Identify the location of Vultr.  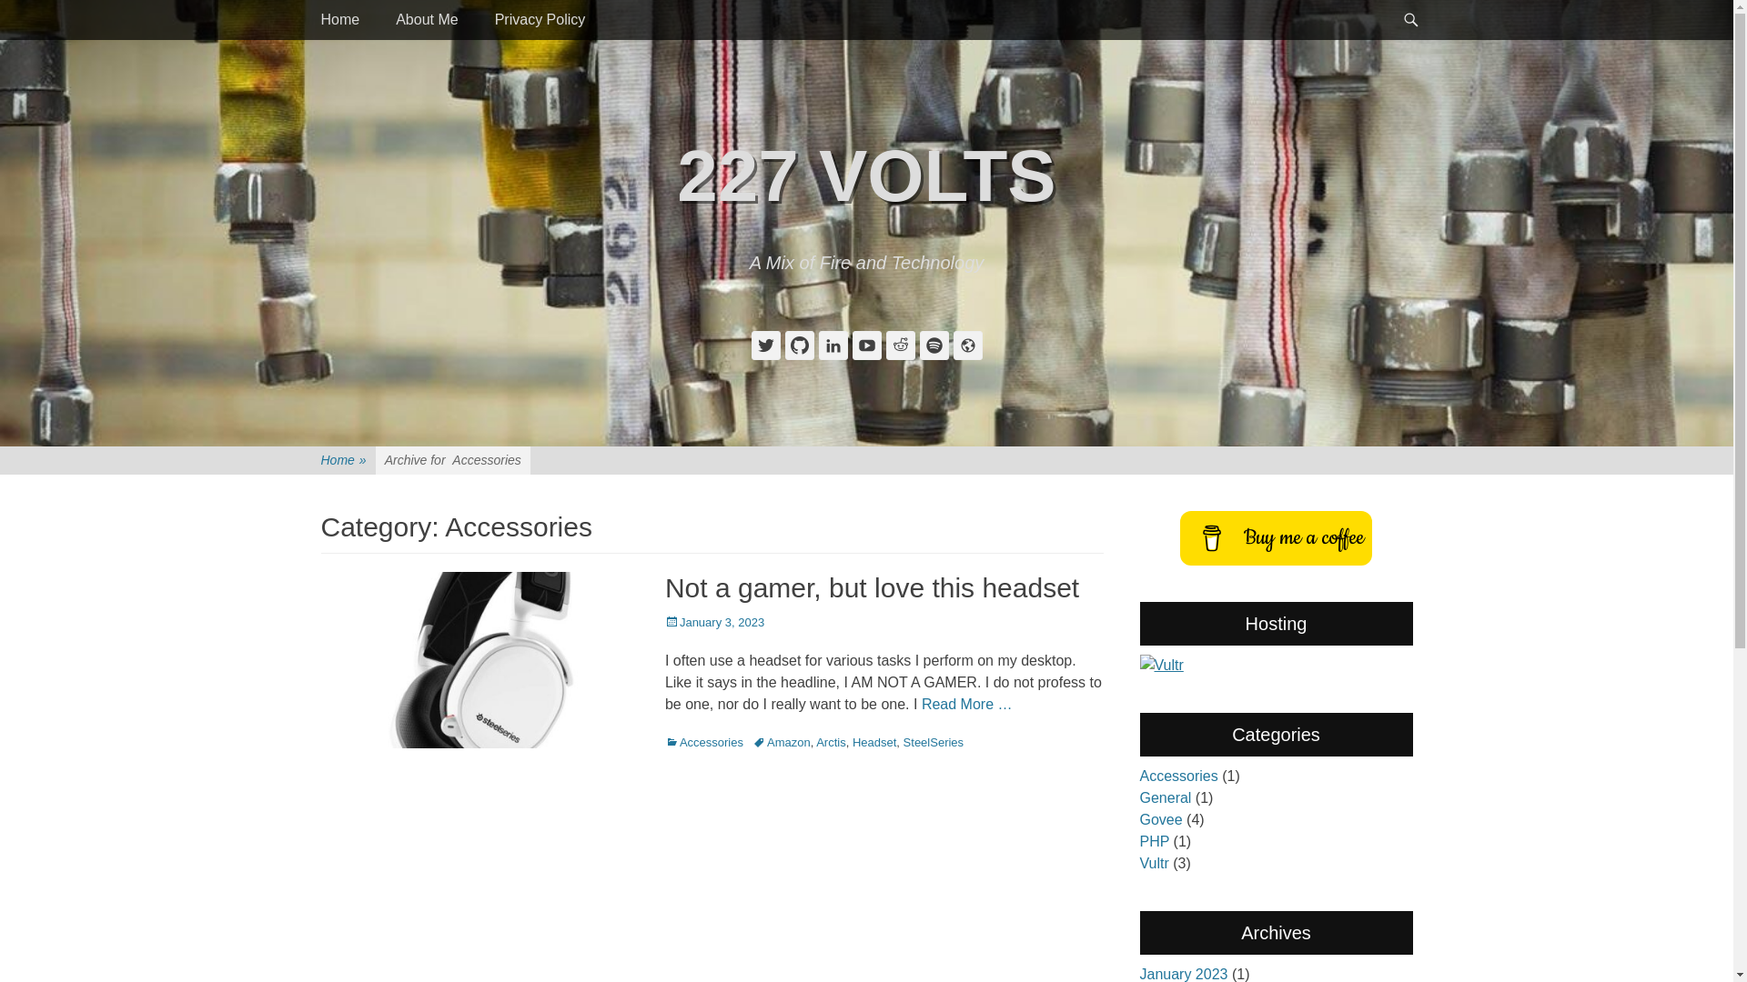
(1154, 864).